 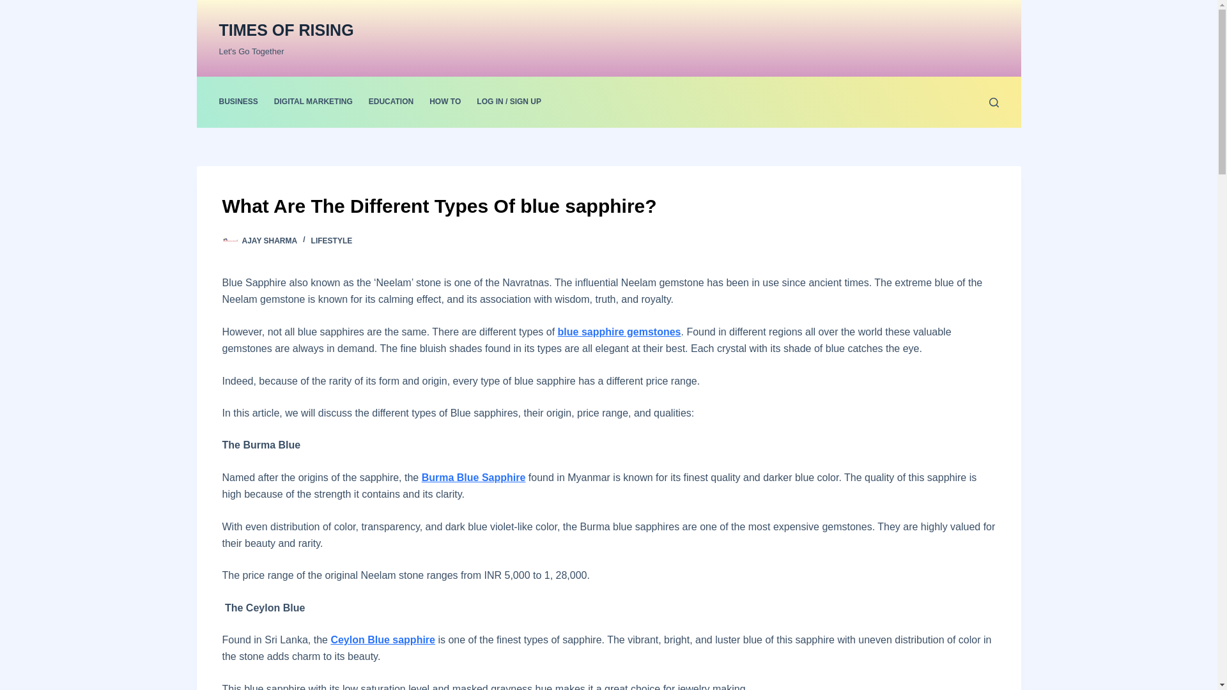 What do you see at coordinates (390, 102) in the screenshot?
I see `EDUCATION` at bounding box center [390, 102].